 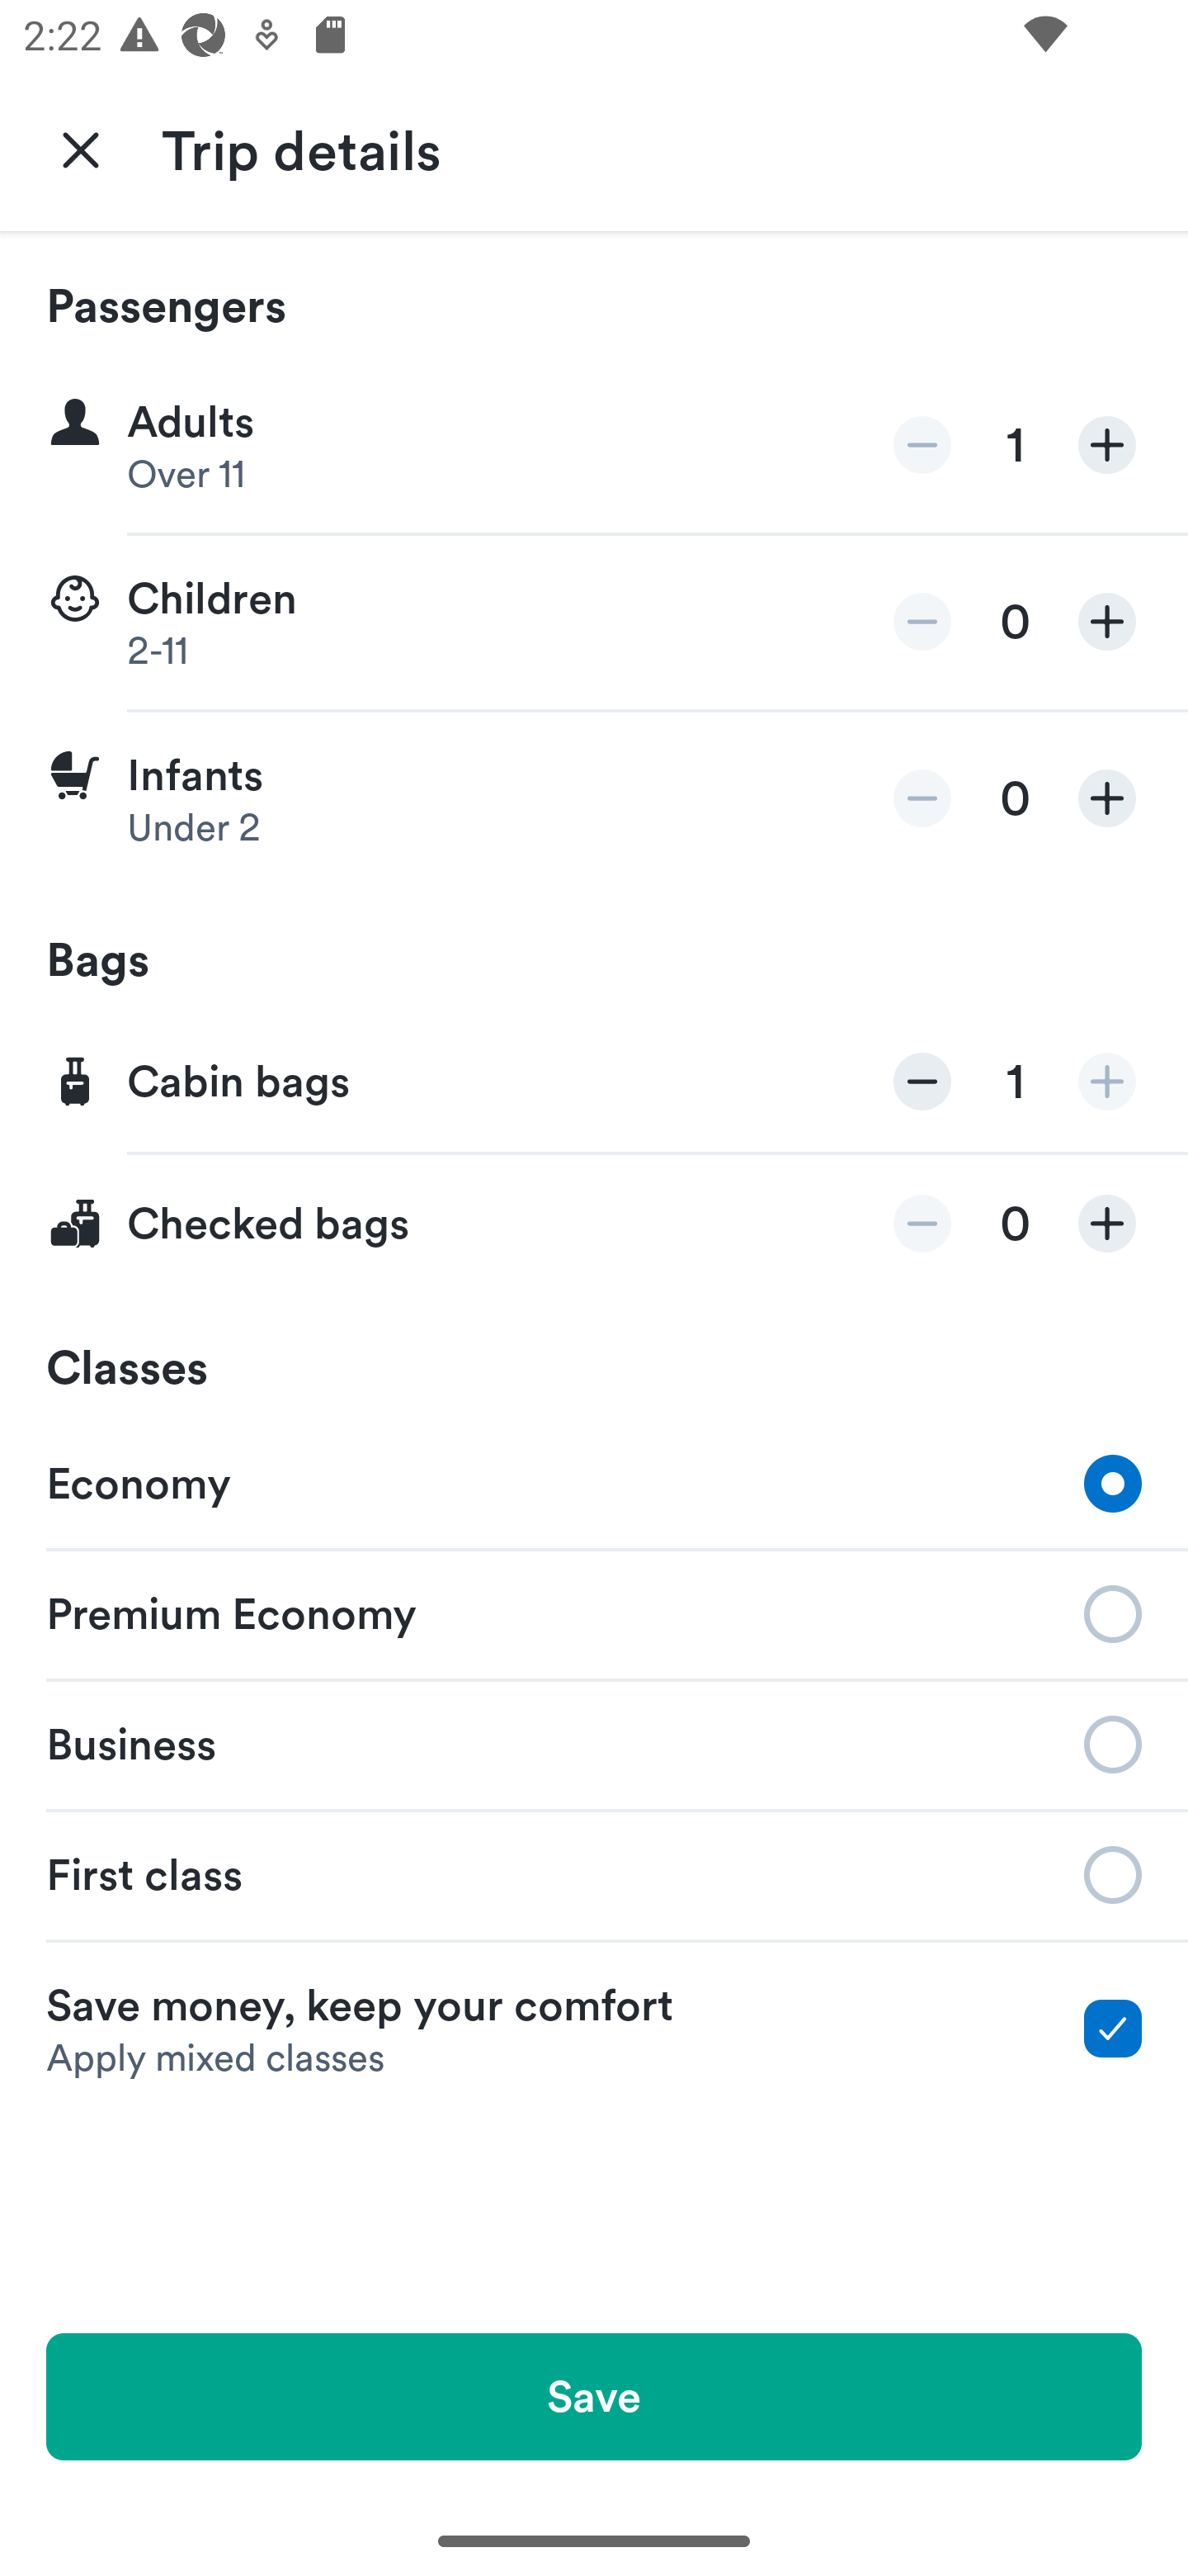 What do you see at coordinates (594, 2396) in the screenshot?
I see `Save` at bounding box center [594, 2396].